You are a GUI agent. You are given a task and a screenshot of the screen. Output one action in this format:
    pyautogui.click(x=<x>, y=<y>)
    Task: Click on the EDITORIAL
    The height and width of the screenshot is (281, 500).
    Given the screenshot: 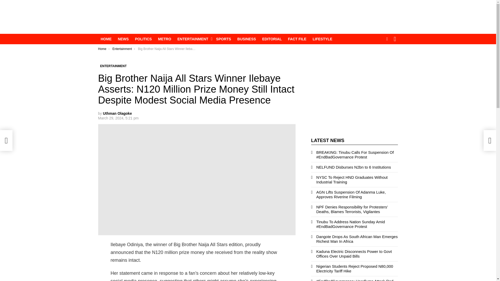 What is the action you would take?
    pyautogui.click(x=272, y=39)
    